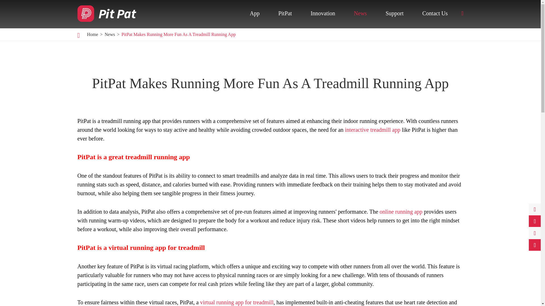  Describe the element at coordinates (254, 13) in the screenshot. I see `App` at that location.